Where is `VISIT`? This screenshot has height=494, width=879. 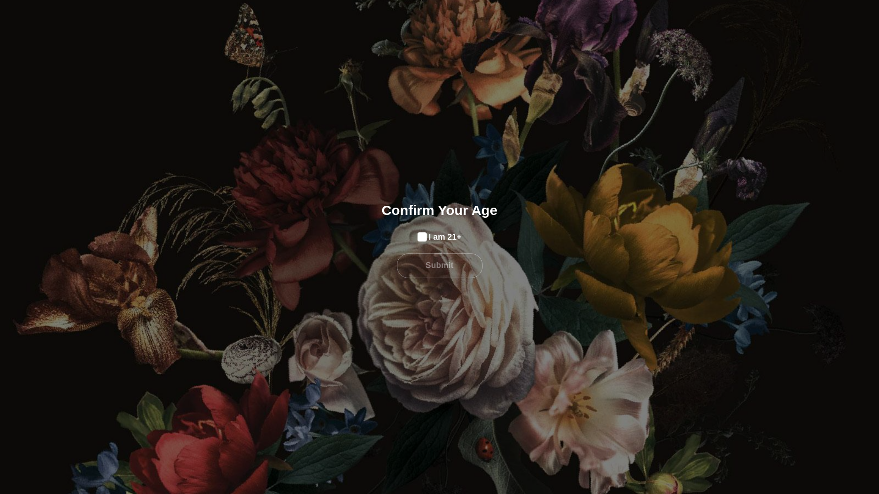 VISIT is located at coordinates (627, 42).